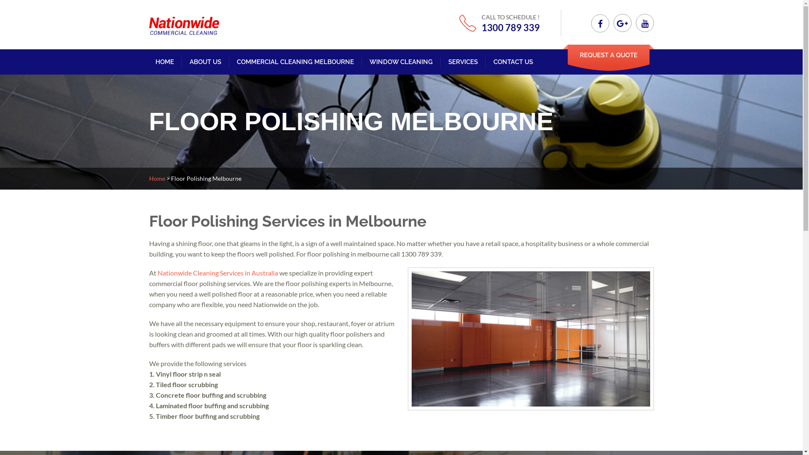 The height and width of the screenshot is (455, 809). I want to click on 1300 789 339, so click(510, 28).